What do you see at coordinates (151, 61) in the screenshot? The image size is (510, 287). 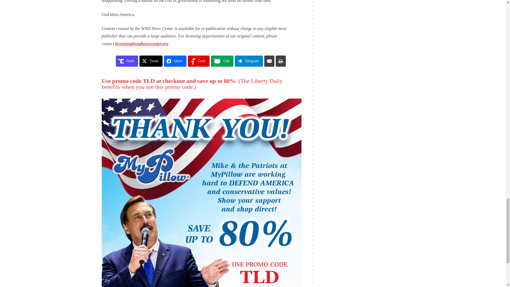 I see `Share on Tweet` at bounding box center [151, 61].